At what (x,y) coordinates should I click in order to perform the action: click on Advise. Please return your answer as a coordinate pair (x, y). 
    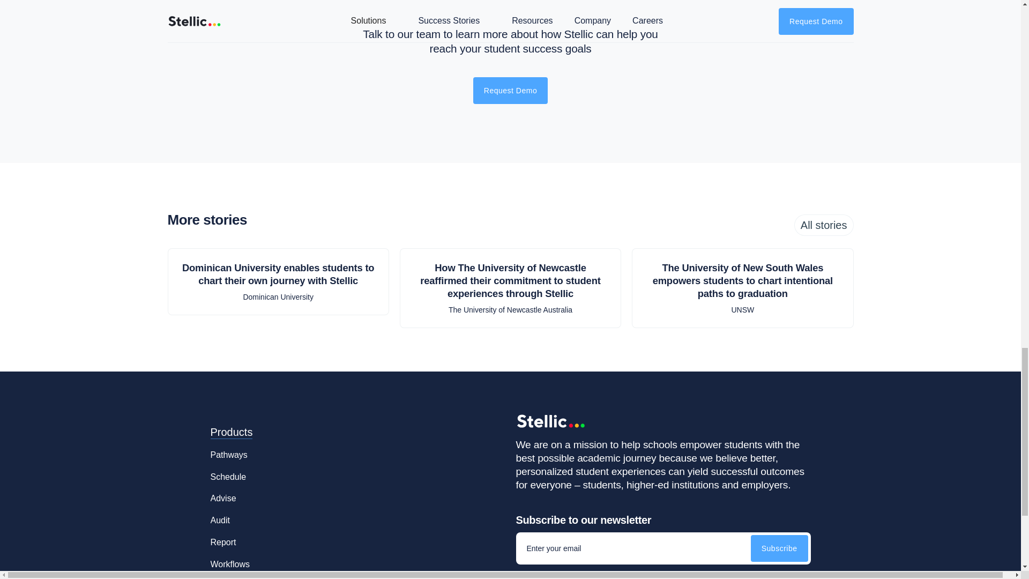
    Looking at the image, I should click on (222, 494).